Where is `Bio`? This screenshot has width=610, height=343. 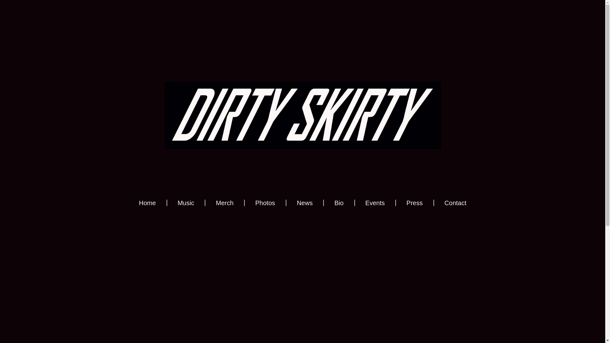
Bio is located at coordinates (339, 203).